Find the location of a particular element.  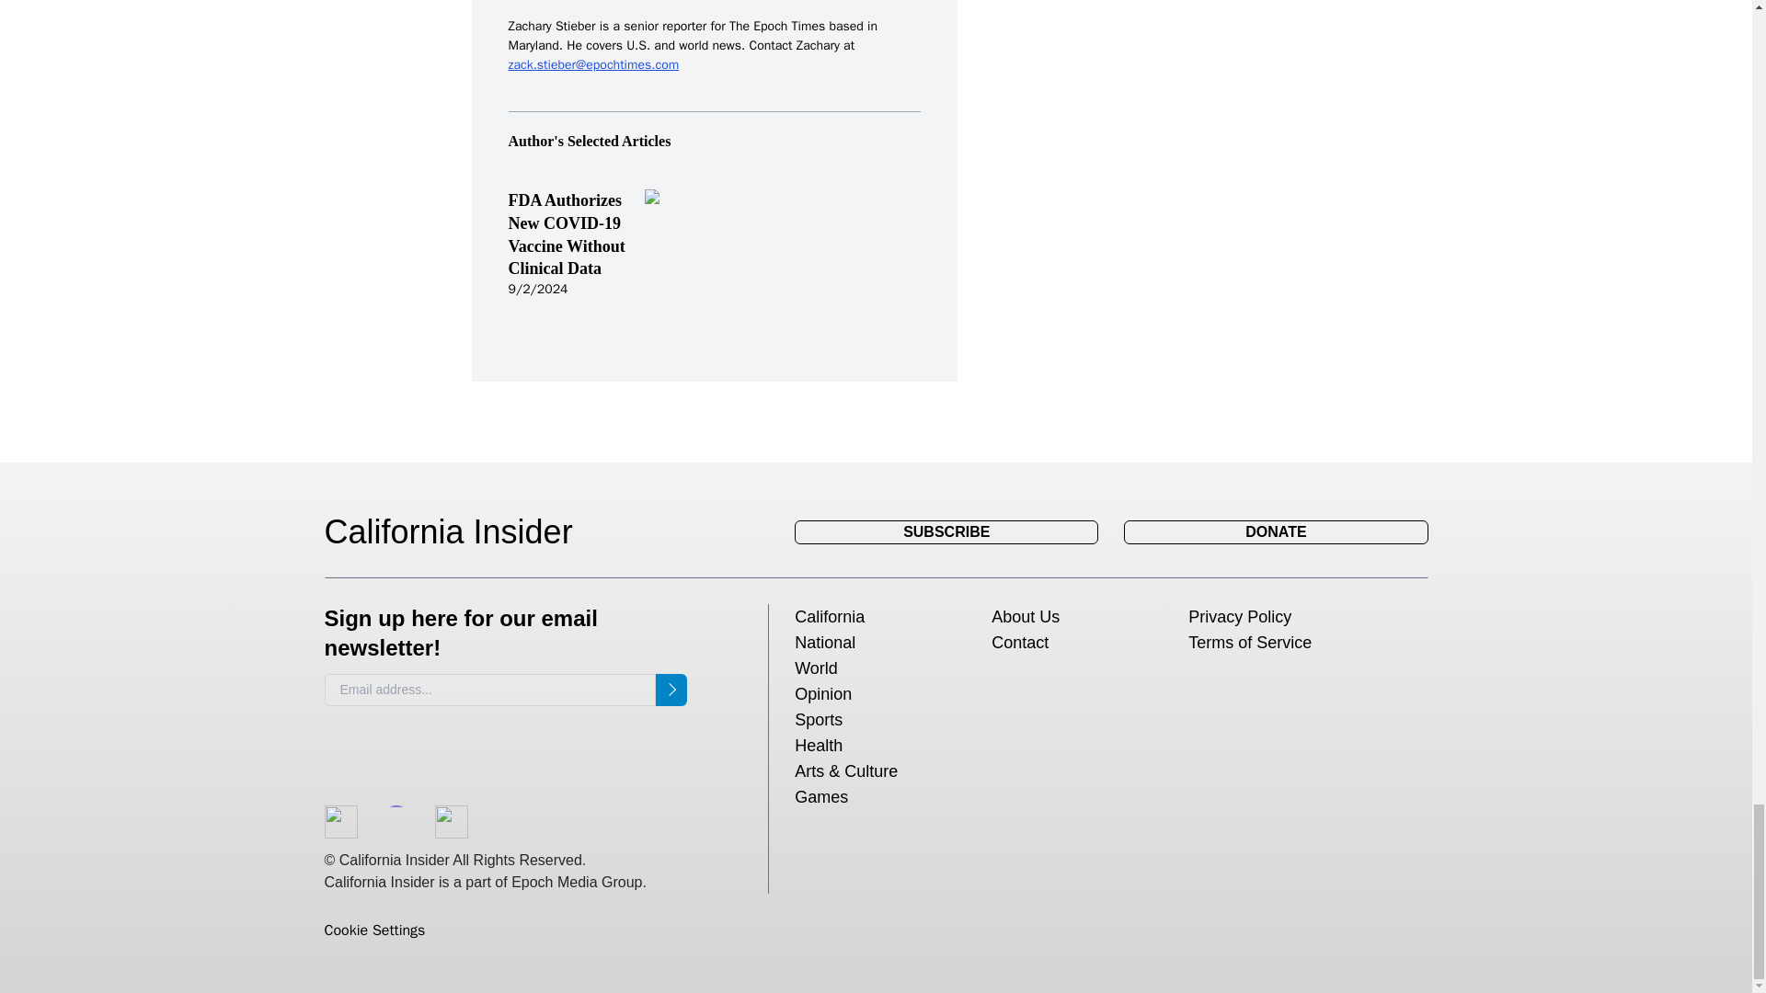

California is located at coordinates (830, 616).